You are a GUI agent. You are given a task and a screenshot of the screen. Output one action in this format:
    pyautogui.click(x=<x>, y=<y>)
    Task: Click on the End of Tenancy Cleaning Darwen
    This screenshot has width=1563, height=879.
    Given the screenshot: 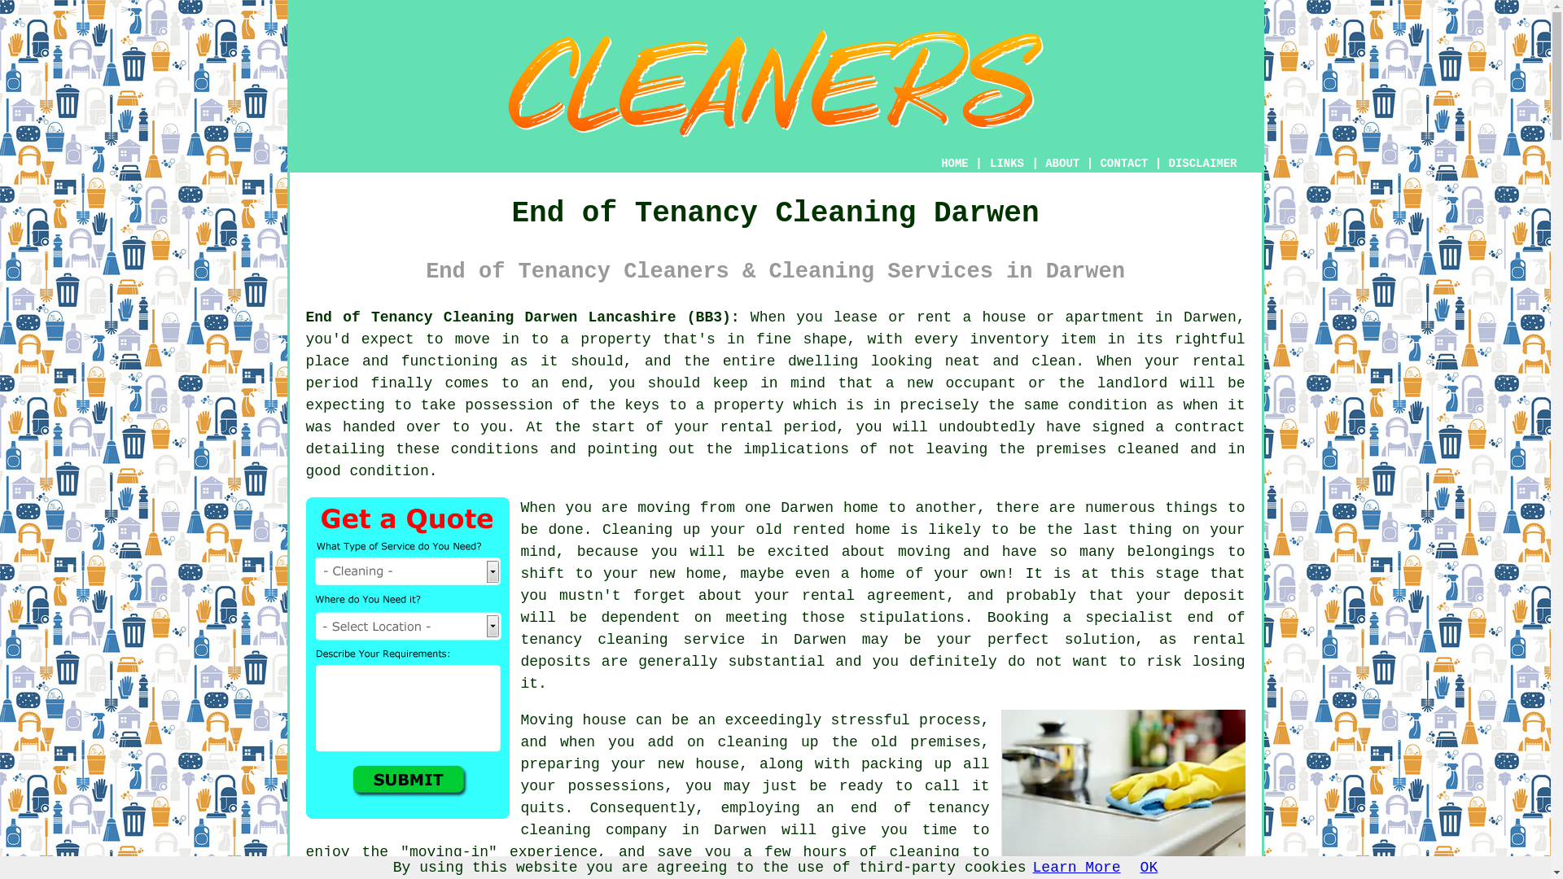 What is the action you would take?
    pyautogui.click(x=775, y=83)
    